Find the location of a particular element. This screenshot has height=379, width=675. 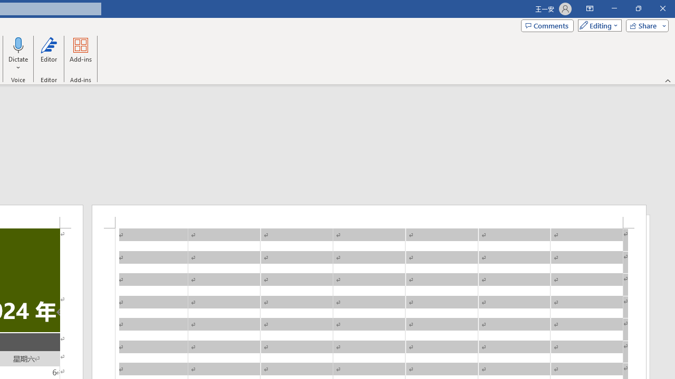

Dictate is located at coordinates (18, 44).